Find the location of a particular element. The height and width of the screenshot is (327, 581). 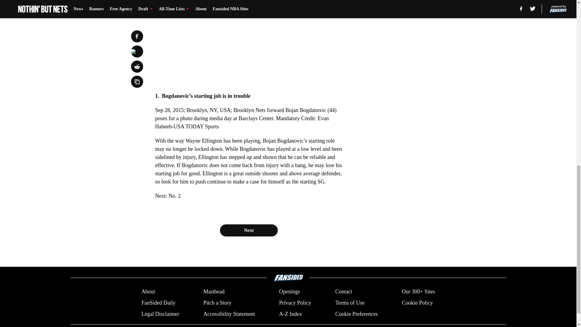

Terms of Use is located at coordinates (350, 303).